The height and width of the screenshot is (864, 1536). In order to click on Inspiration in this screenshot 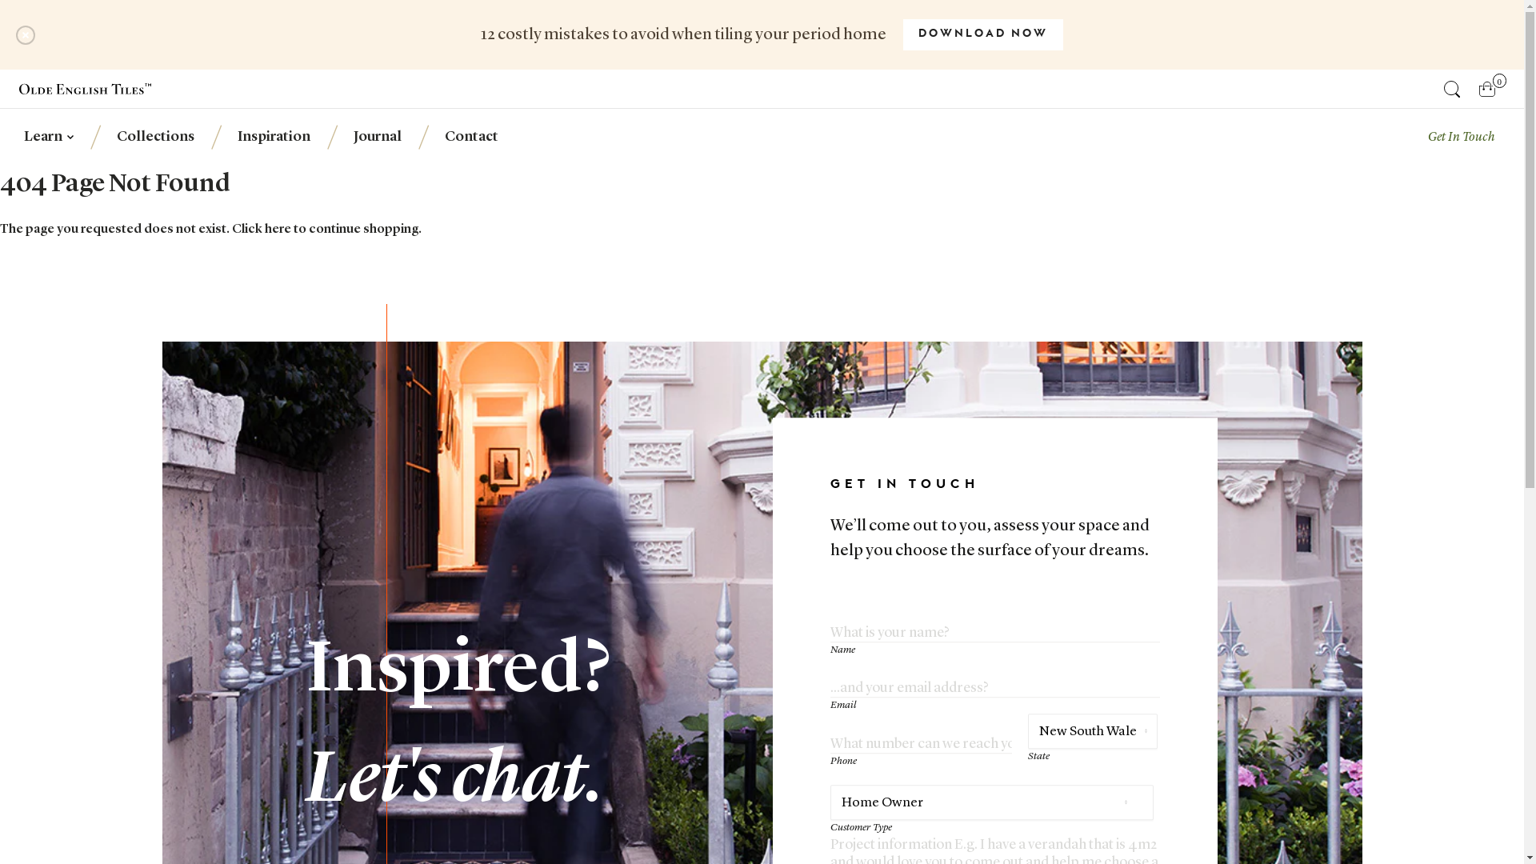, I will do `click(274, 138)`.